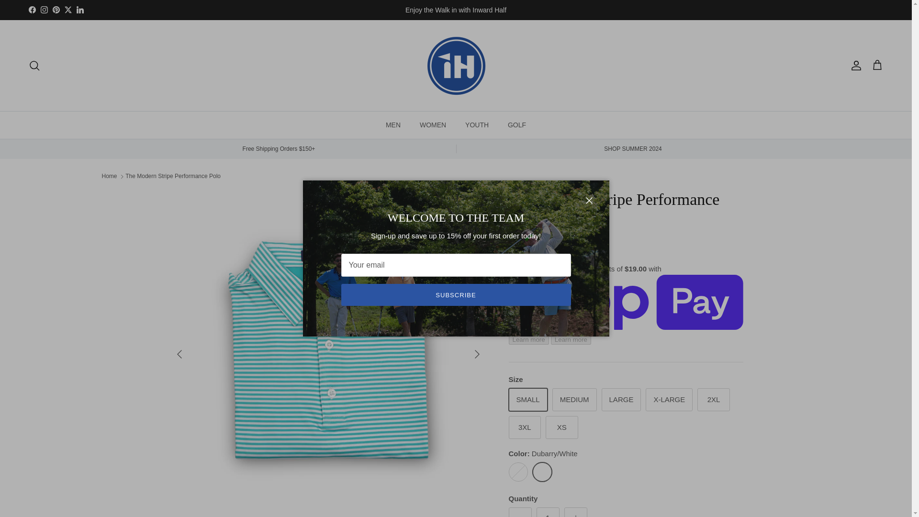 The width and height of the screenshot is (919, 517). I want to click on Inward Half  on Facebook, so click(32, 10).